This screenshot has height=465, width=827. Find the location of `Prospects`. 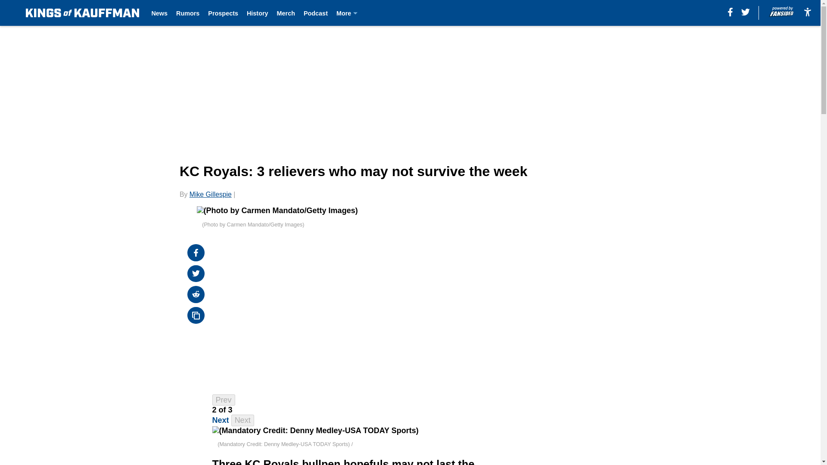

Prospects is located at coordinates (223, 13).